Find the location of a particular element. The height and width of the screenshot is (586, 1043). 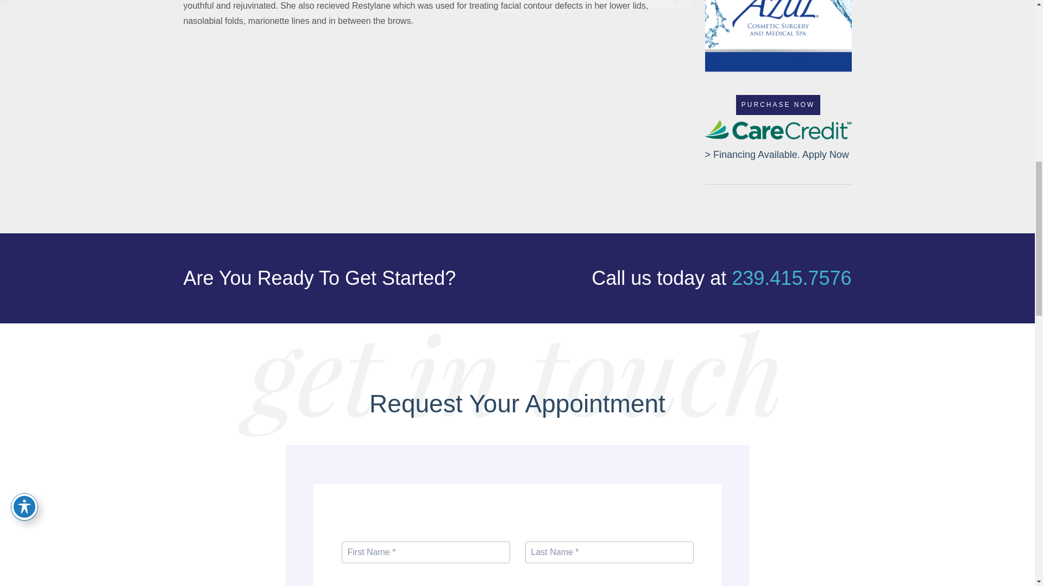

Azul - Main Website Form is located at coordinates (517, 515).